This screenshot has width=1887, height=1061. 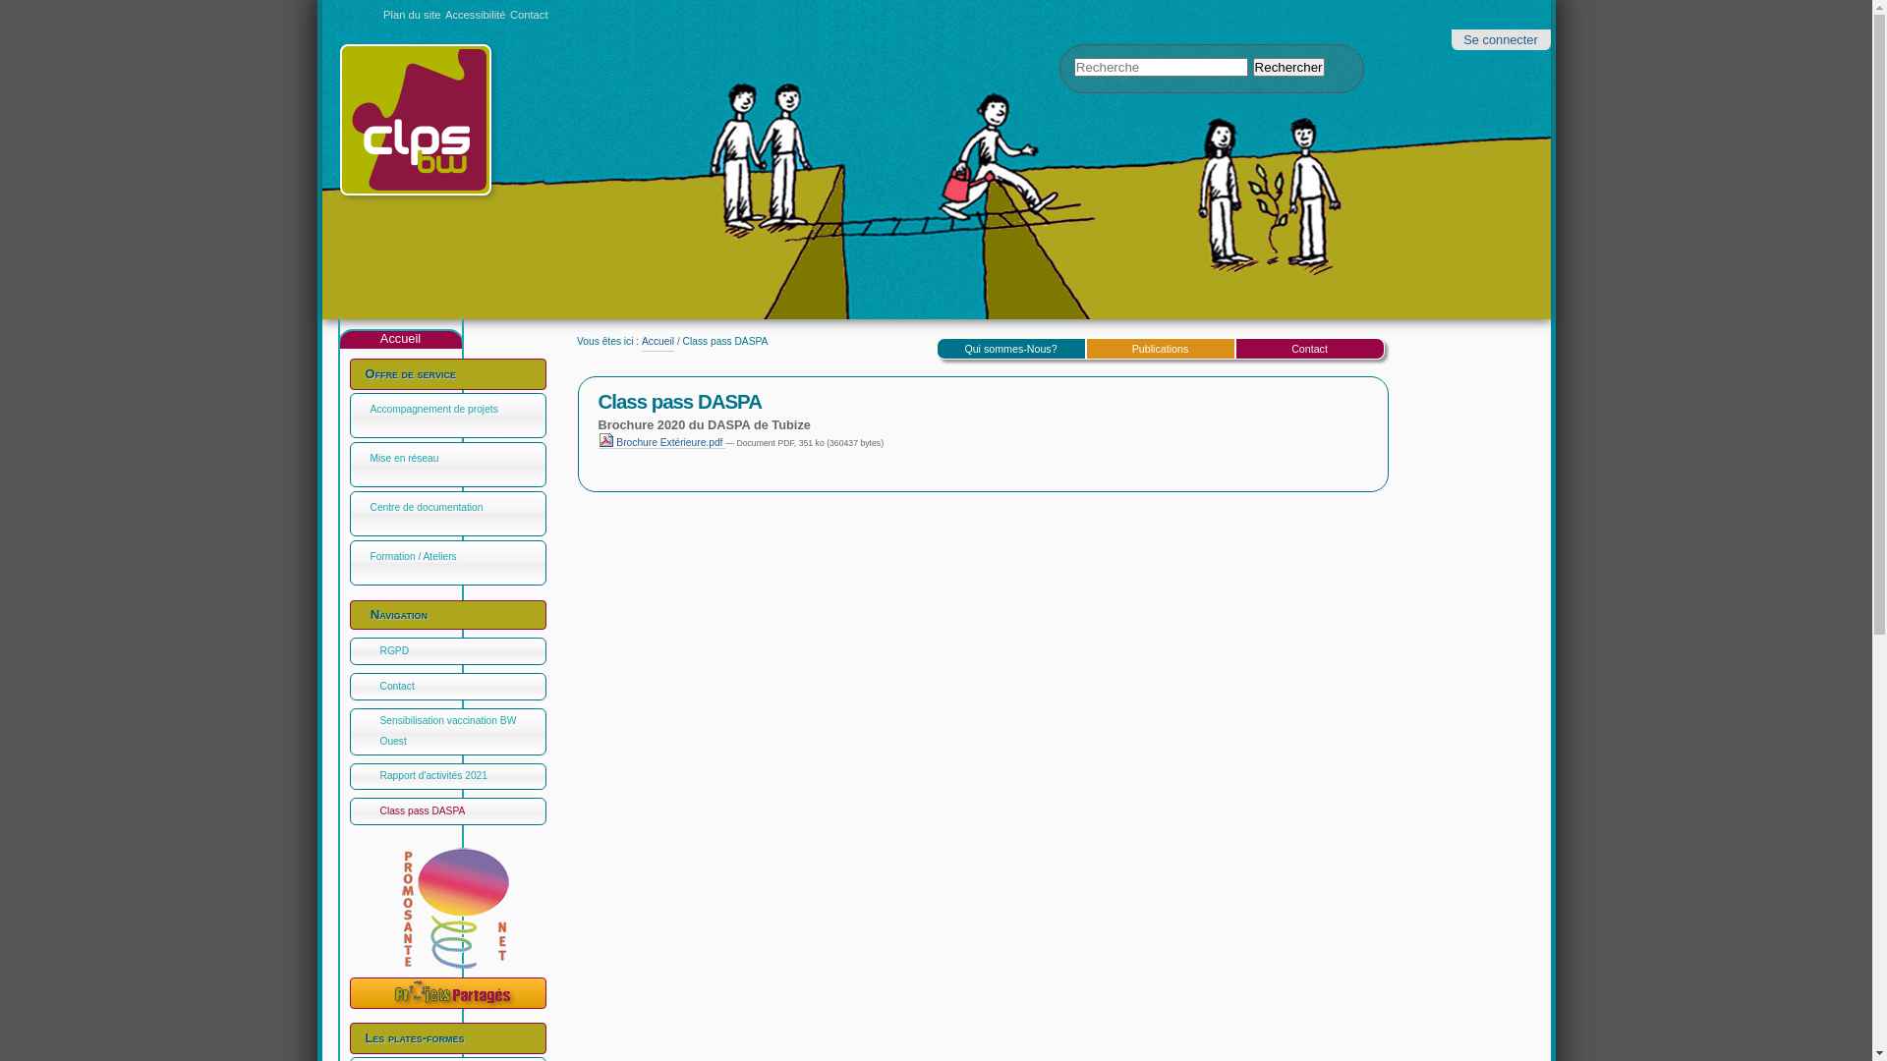 I want to click on RGPD, so click(x=446, y=651).